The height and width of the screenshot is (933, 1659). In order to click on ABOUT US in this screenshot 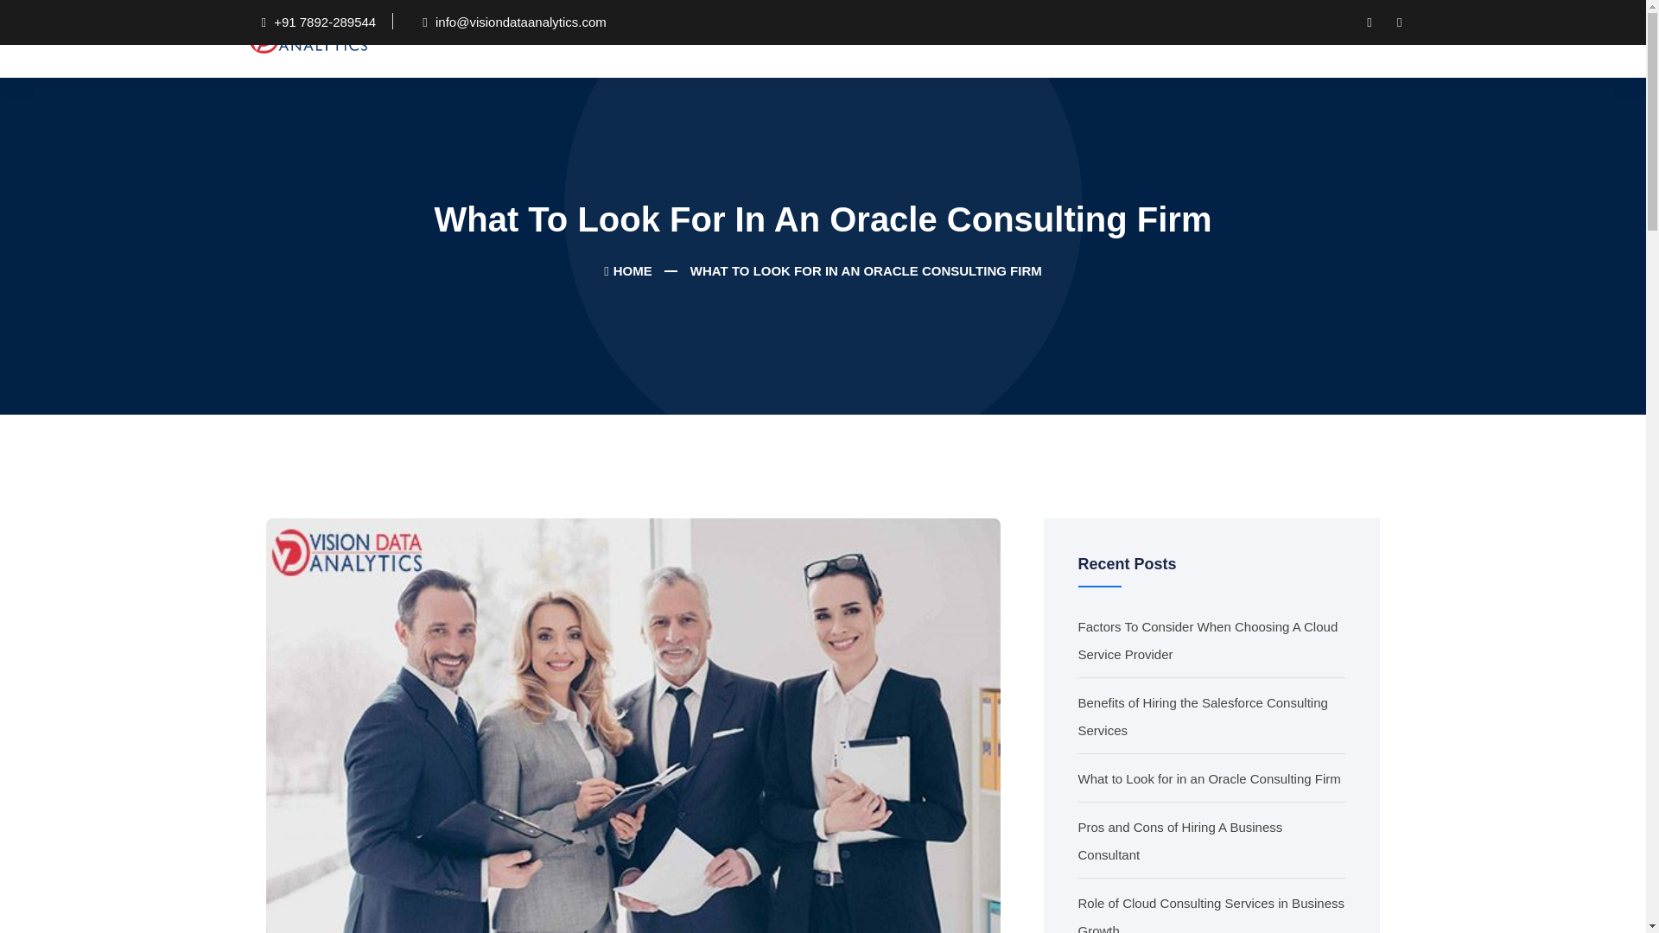, I will do `click(515, 38)`.